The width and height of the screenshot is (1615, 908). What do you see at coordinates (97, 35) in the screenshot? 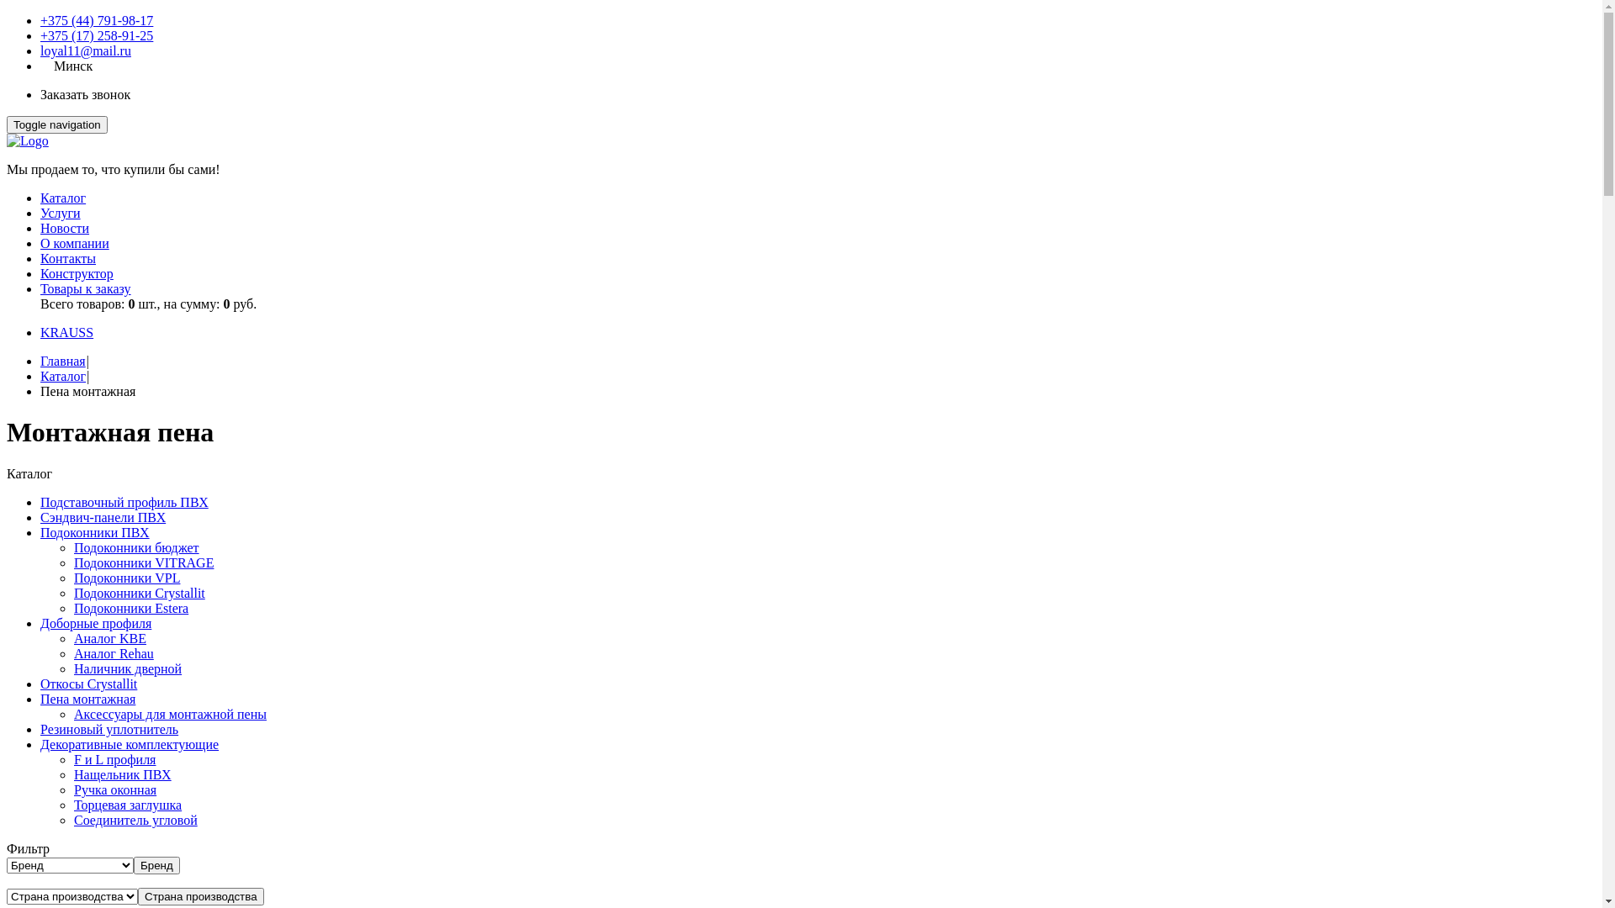
I see `+375 (17) 258-91-25` at bounding box center [97, 35].